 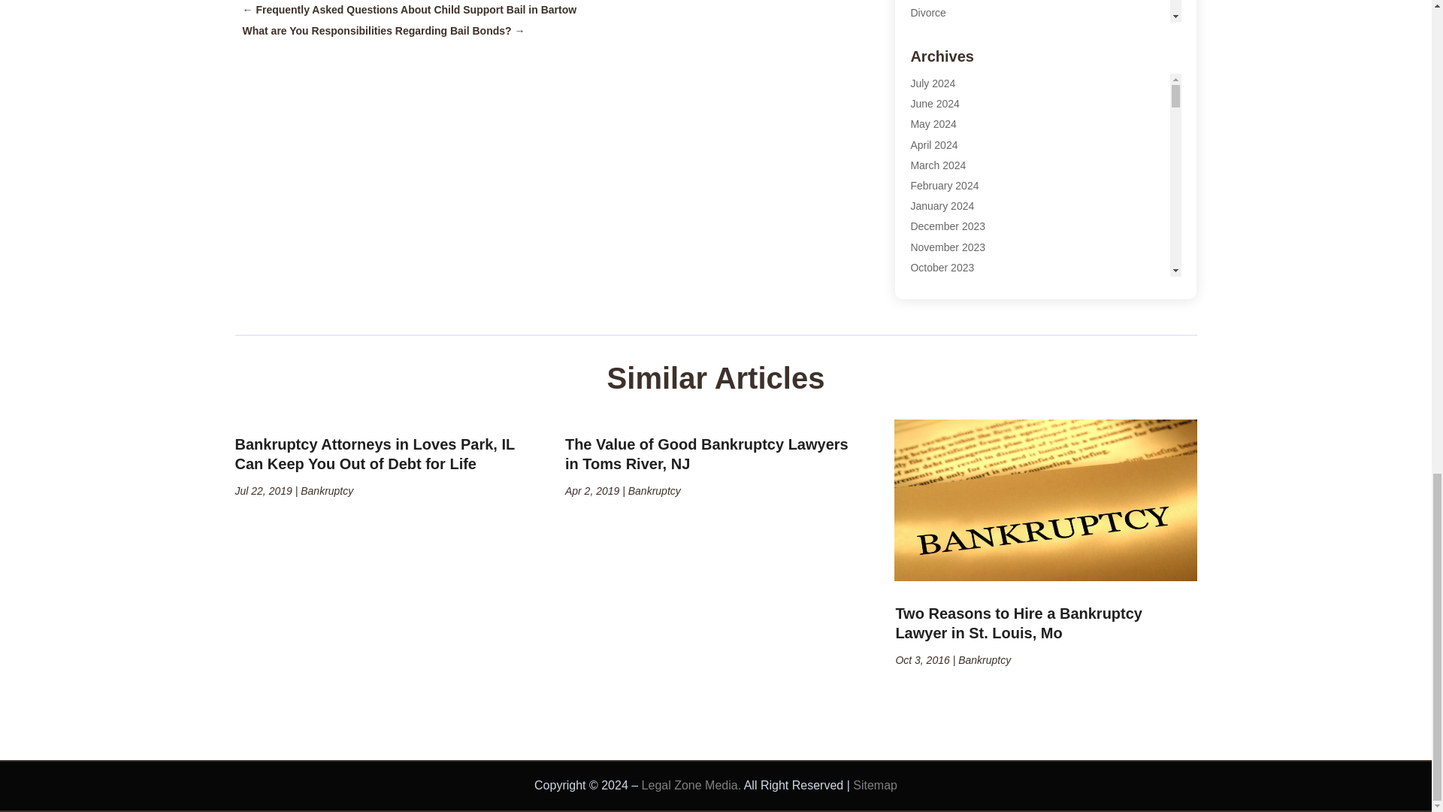 I want to click on Law, so click(x=920, y=114).